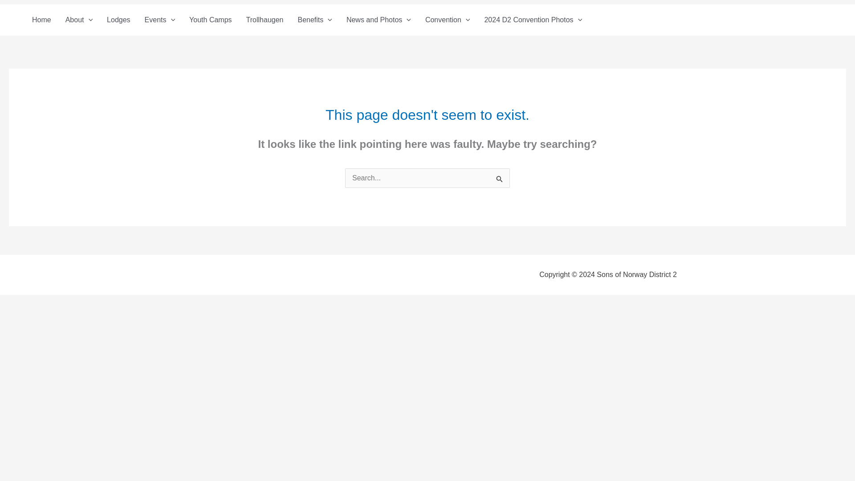 The width and height of the screenshot is (855, 481). What do you see at coordinates (379, 20) in the screenshot?
I see `News and Photos` at bounding box center [379, 20].